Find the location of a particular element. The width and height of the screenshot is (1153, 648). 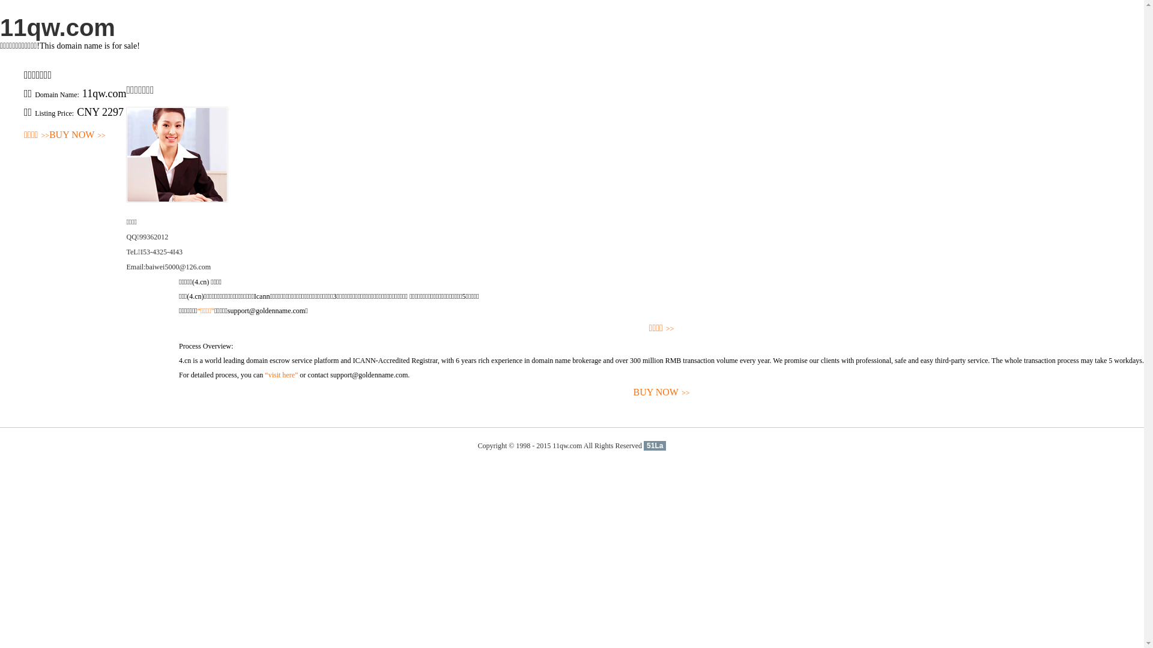

BUY NOW>> is located at coordinates (662, 392).